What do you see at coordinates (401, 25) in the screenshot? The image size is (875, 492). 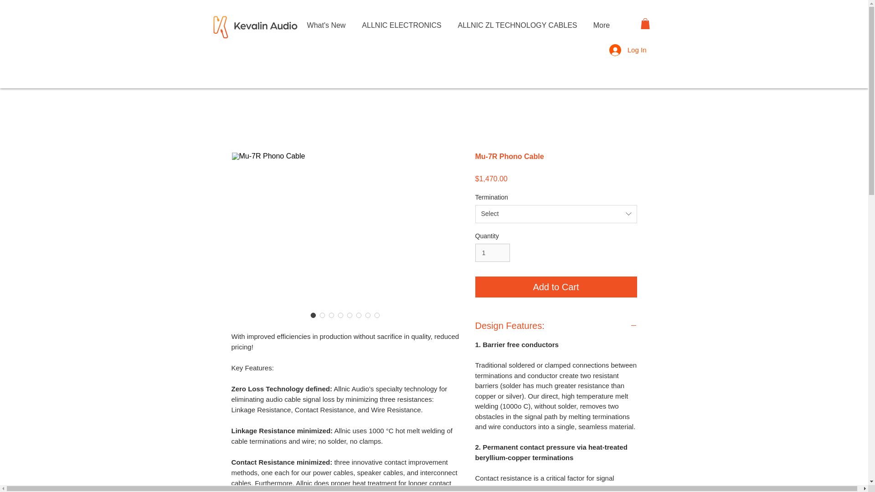 I see `ALLNIC ELECTRONICS` at bounding box center [401, 25].